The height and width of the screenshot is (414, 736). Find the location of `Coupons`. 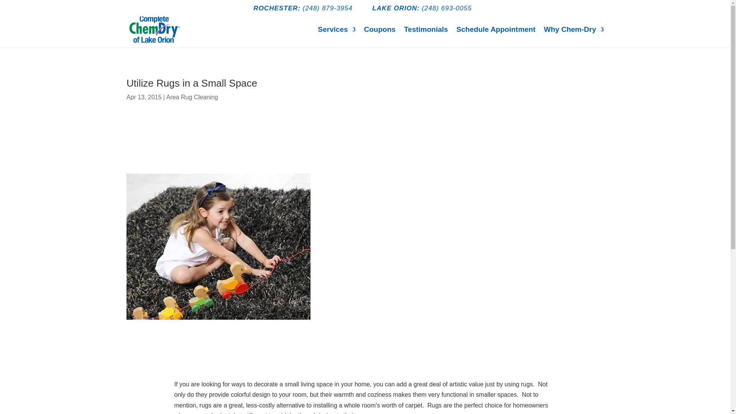

Coupons is located at coordinates (380, 37).